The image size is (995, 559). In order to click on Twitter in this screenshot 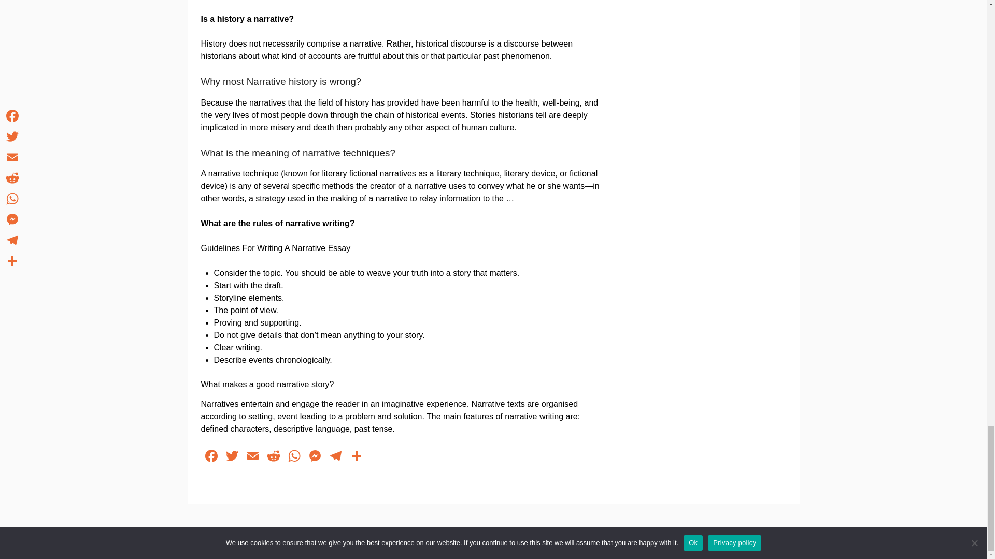, I will do `click(232, 457)`.